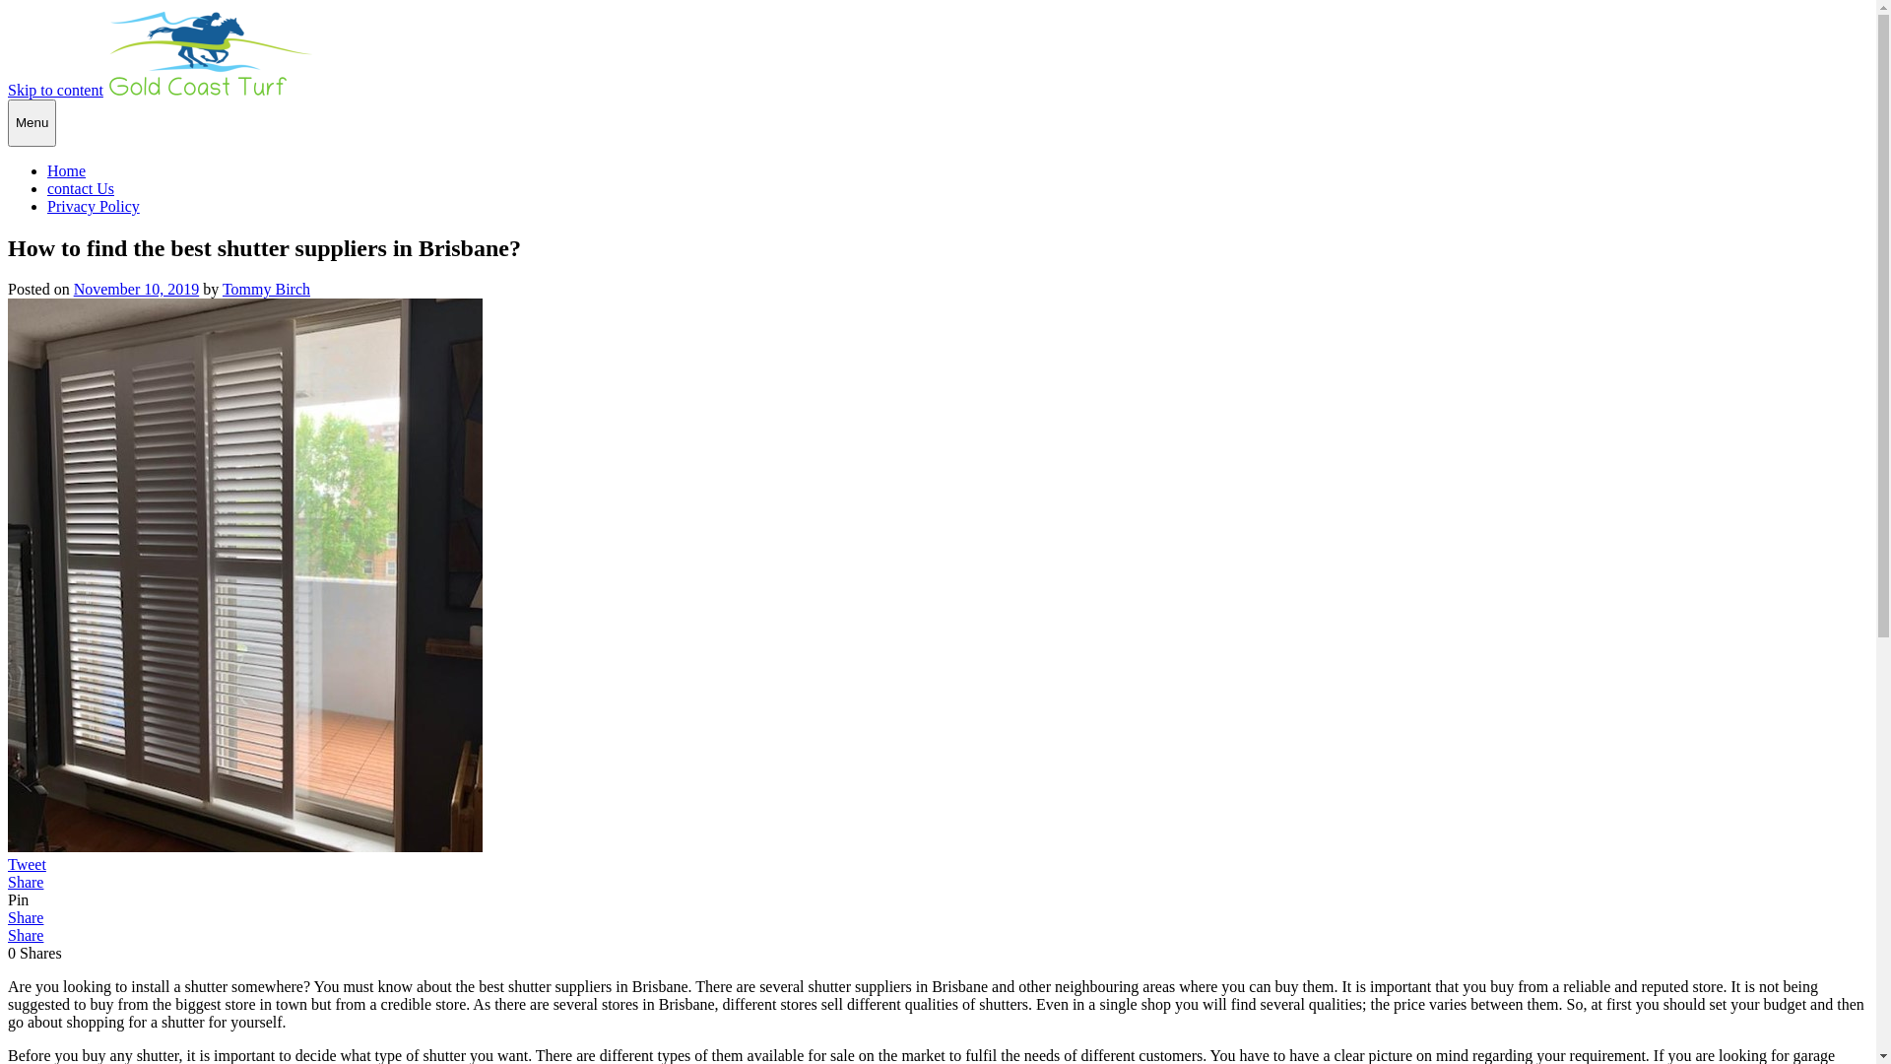 This screenshot has width=1891, height=1064. Describe the element at coordinates (94, 207) in the screenshot. I see `Privacy Policy` at that location.